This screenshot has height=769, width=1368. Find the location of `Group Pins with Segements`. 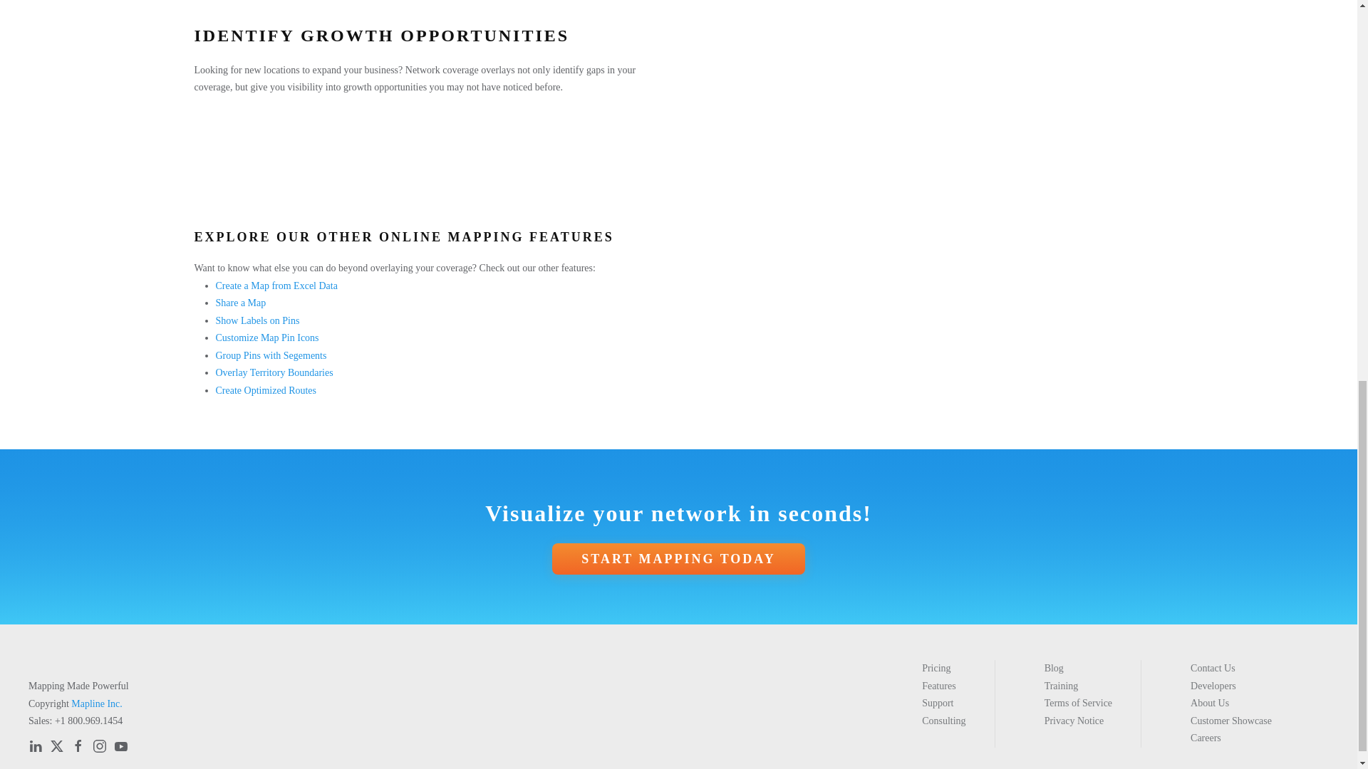

Group Pins with Segements is located at coordinates (271, 355).